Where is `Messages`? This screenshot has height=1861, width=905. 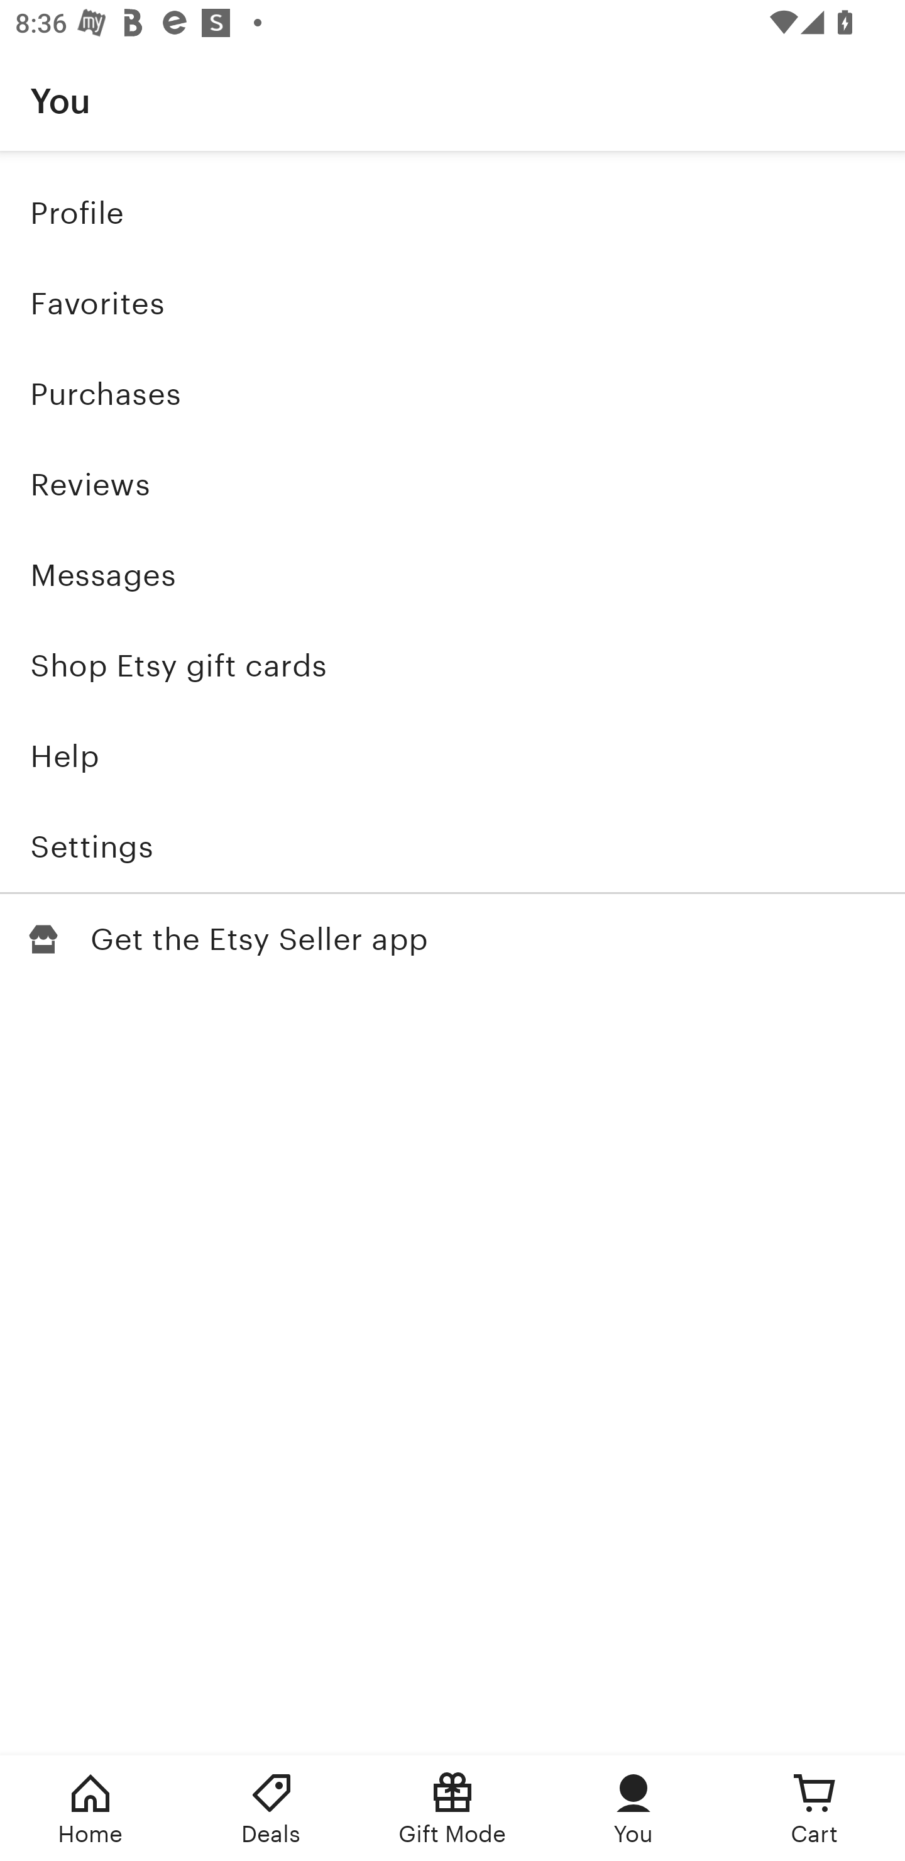
Messages is located at coordinates (452, 575).